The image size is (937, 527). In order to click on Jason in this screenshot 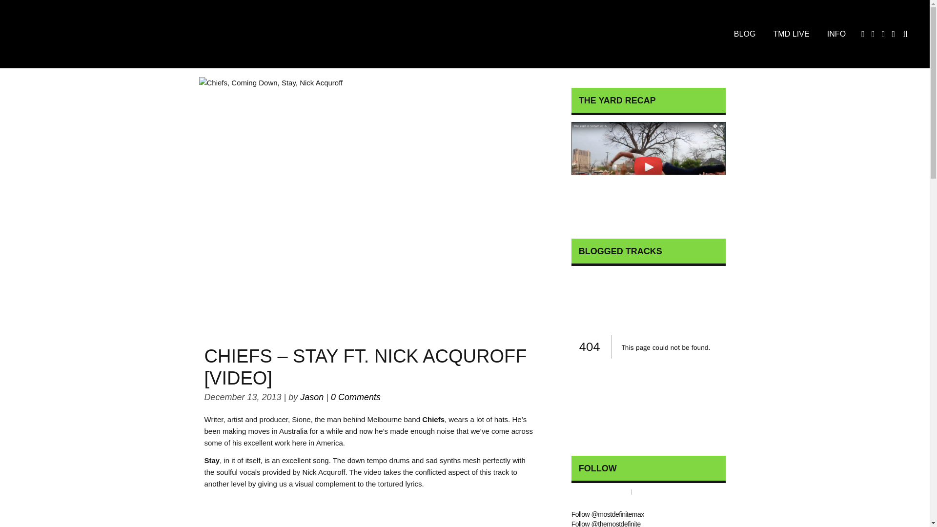, I will do `click(311, 397)`.